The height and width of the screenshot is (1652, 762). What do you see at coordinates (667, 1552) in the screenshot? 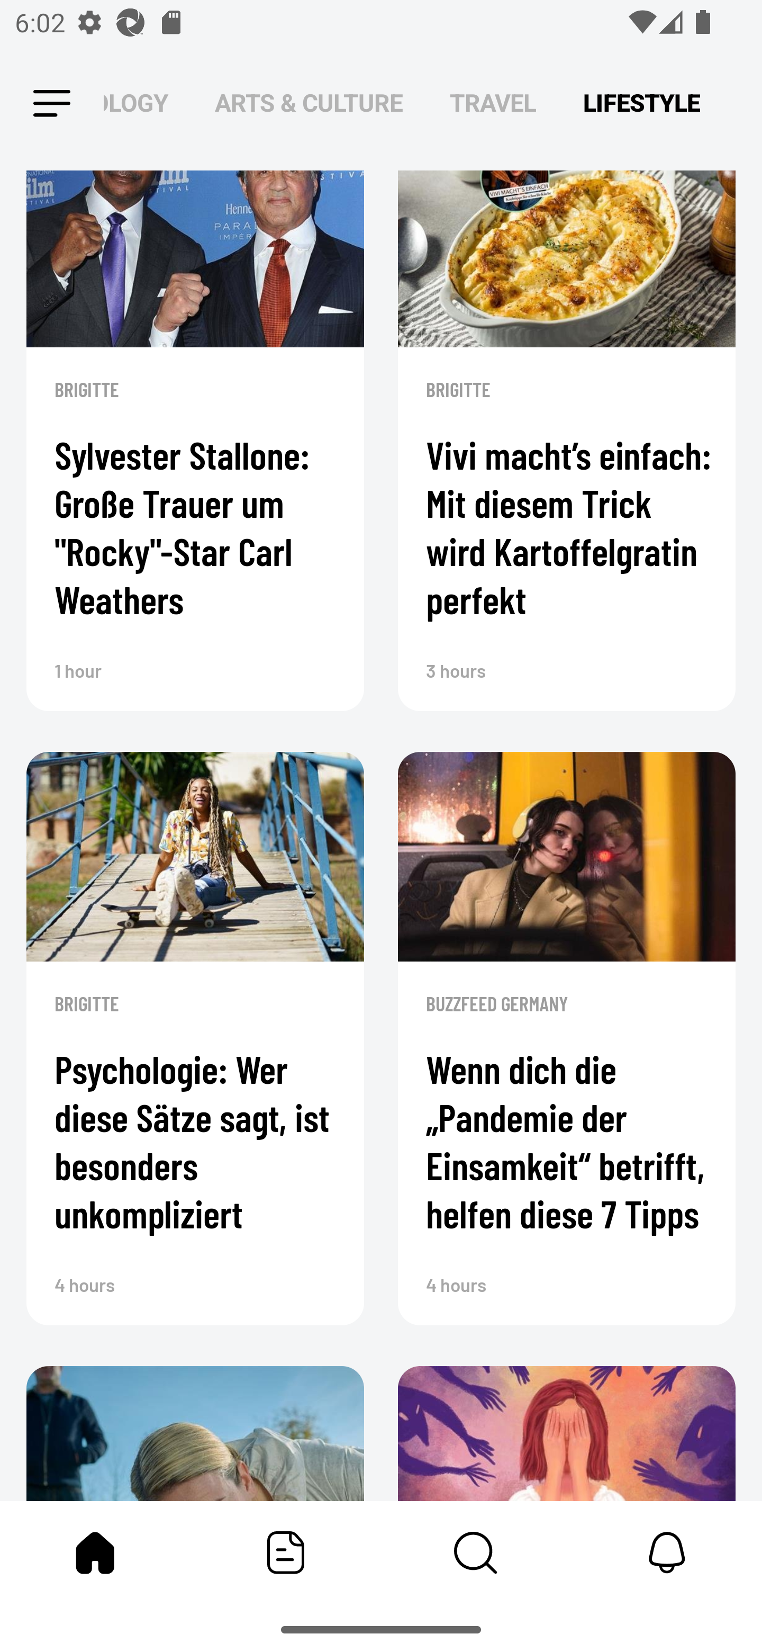
I see `Notifications` at bounding box center [667, 1552].